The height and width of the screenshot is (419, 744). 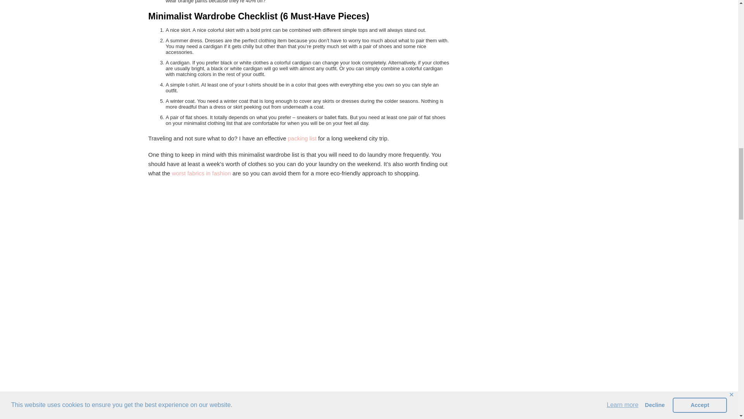 What do you see at coordinates (200, 173) in the screenshot?
I see `worst fabrics in fashion` at bounding box center [200, 173].